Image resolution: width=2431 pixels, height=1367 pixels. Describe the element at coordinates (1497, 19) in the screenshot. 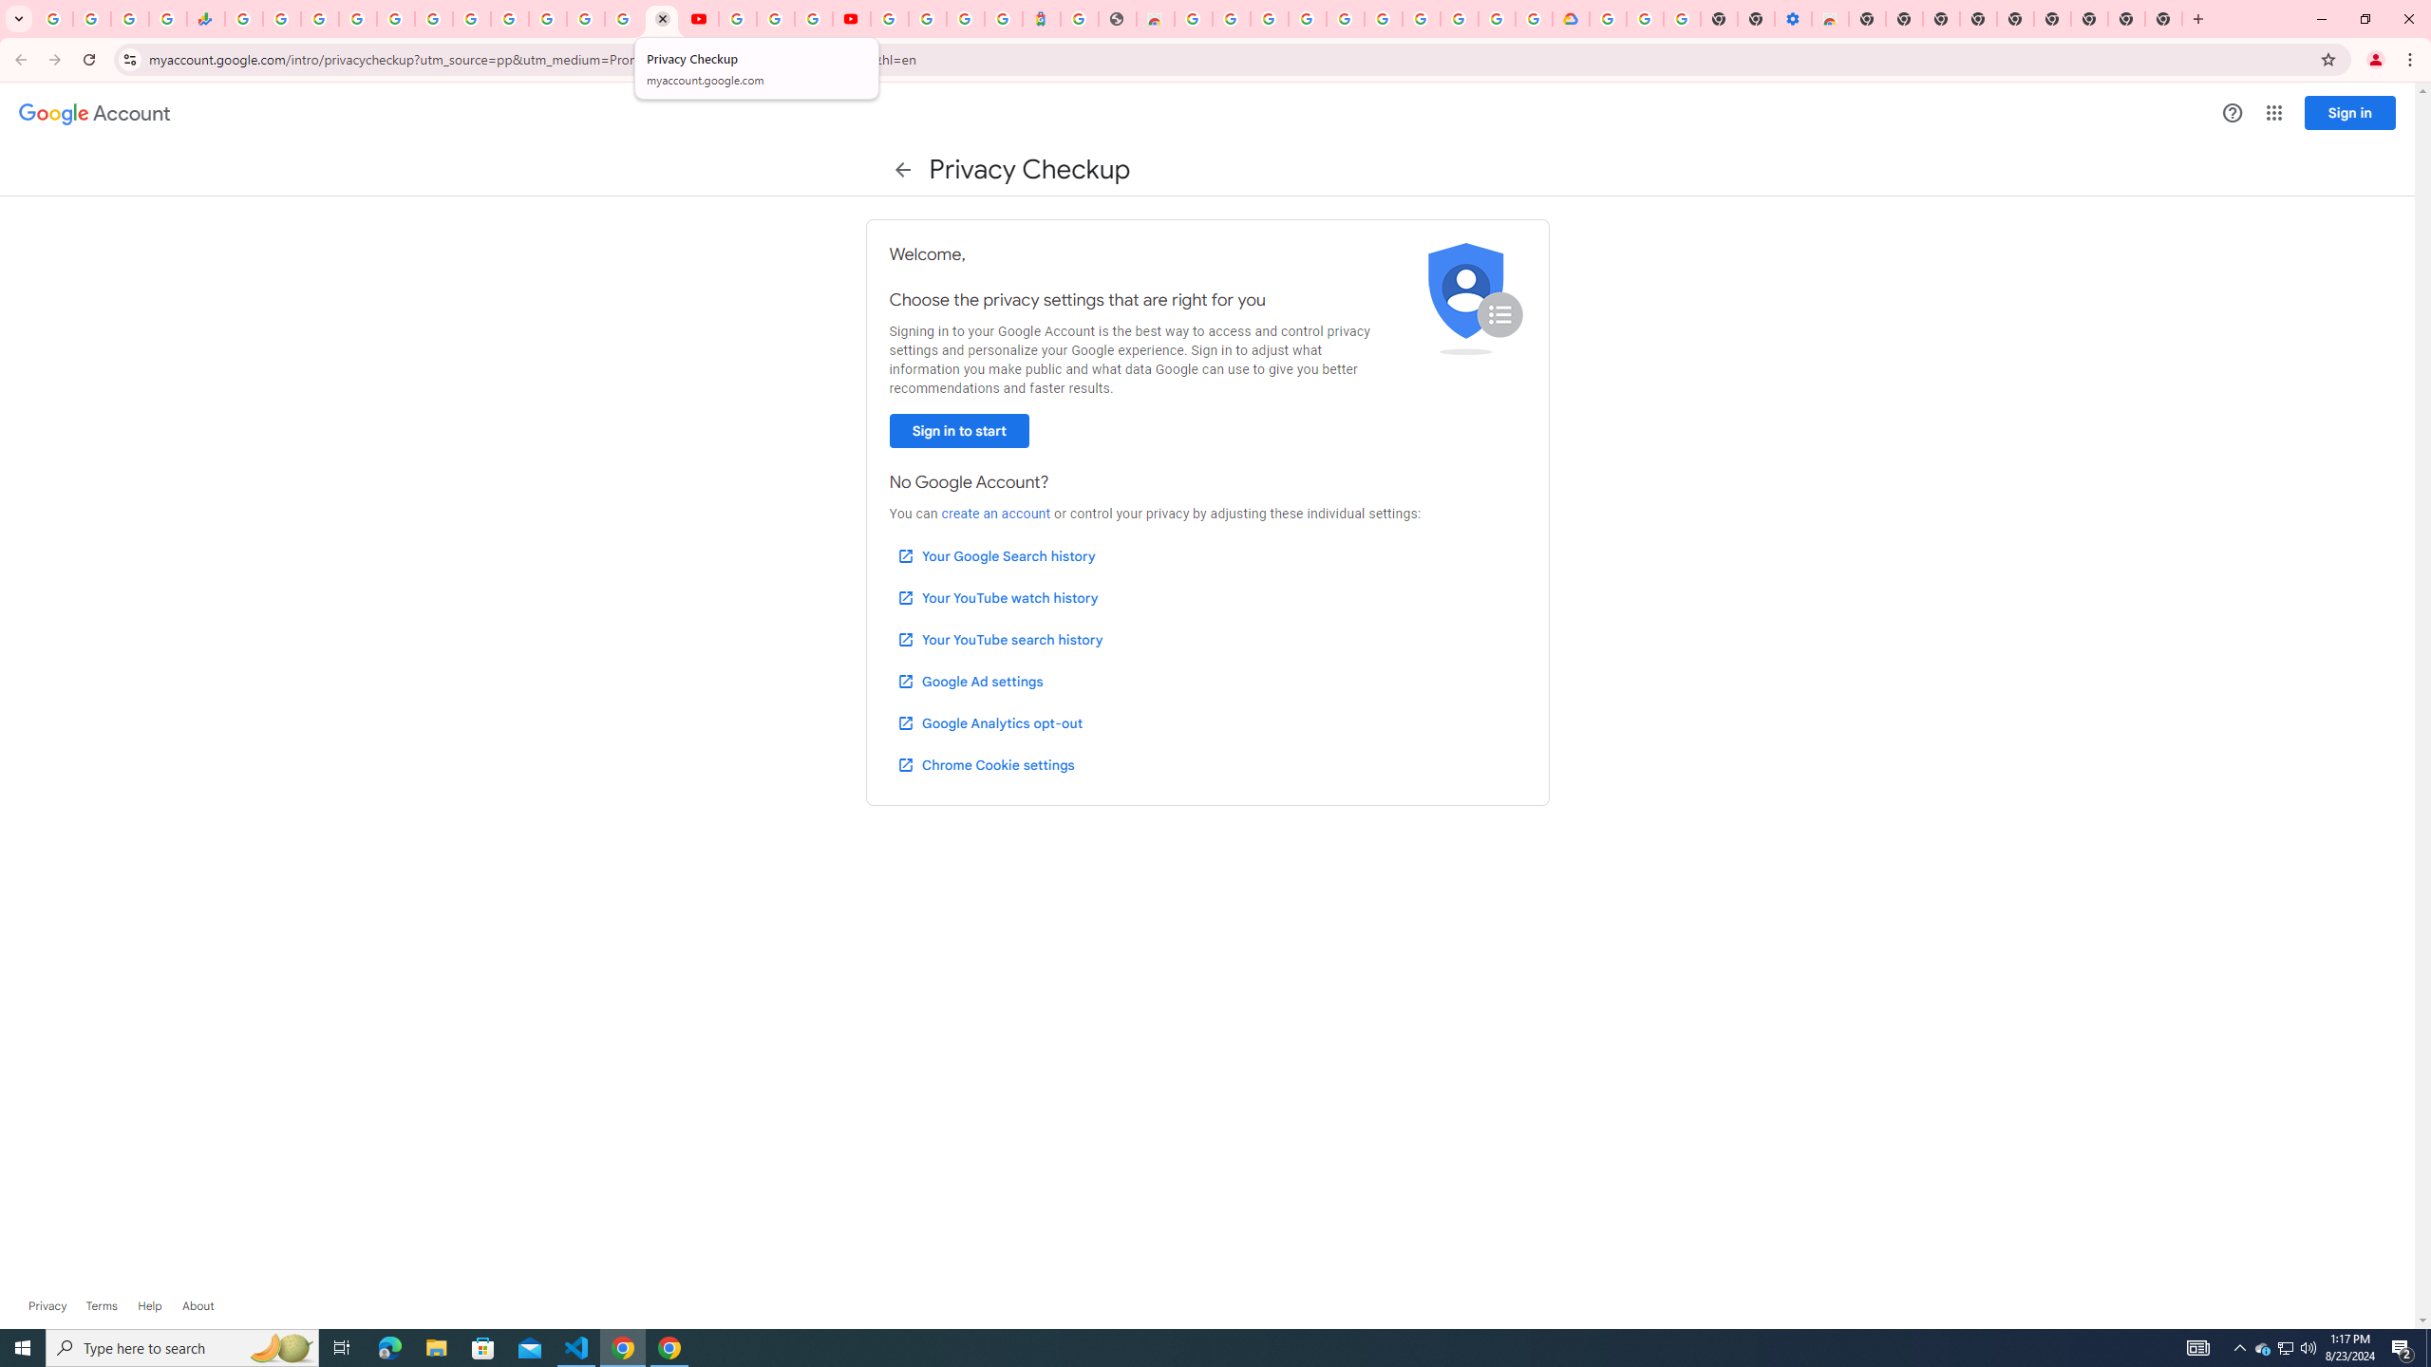

I see `Create your Google Account` at that location.